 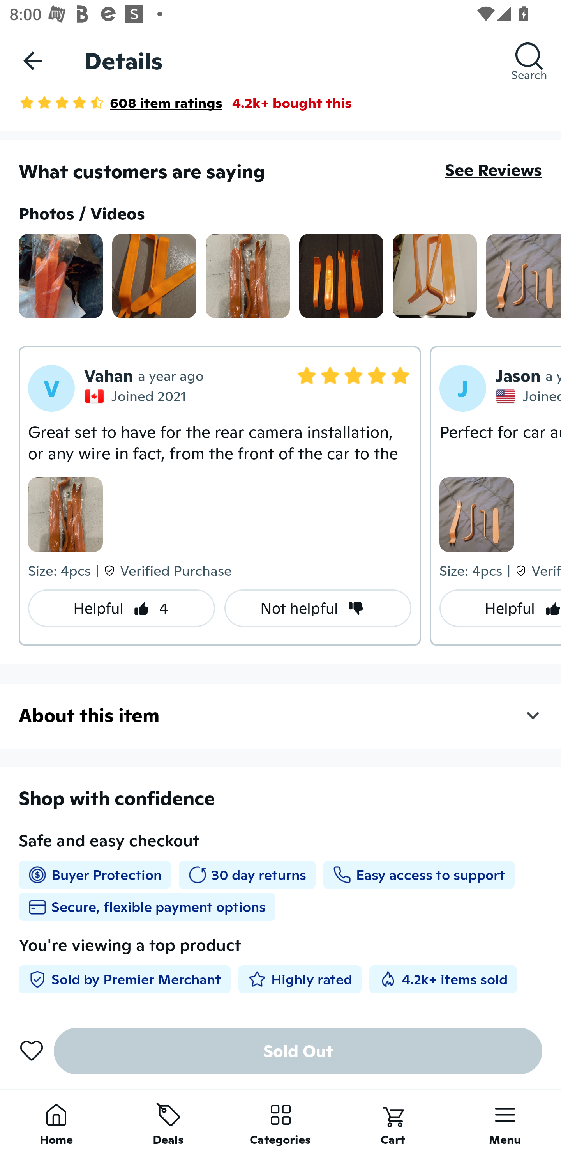 What do you see at coordinates (393, 1121) in the screenshot?
I see `Cart` at bounding box center [393, 1121].